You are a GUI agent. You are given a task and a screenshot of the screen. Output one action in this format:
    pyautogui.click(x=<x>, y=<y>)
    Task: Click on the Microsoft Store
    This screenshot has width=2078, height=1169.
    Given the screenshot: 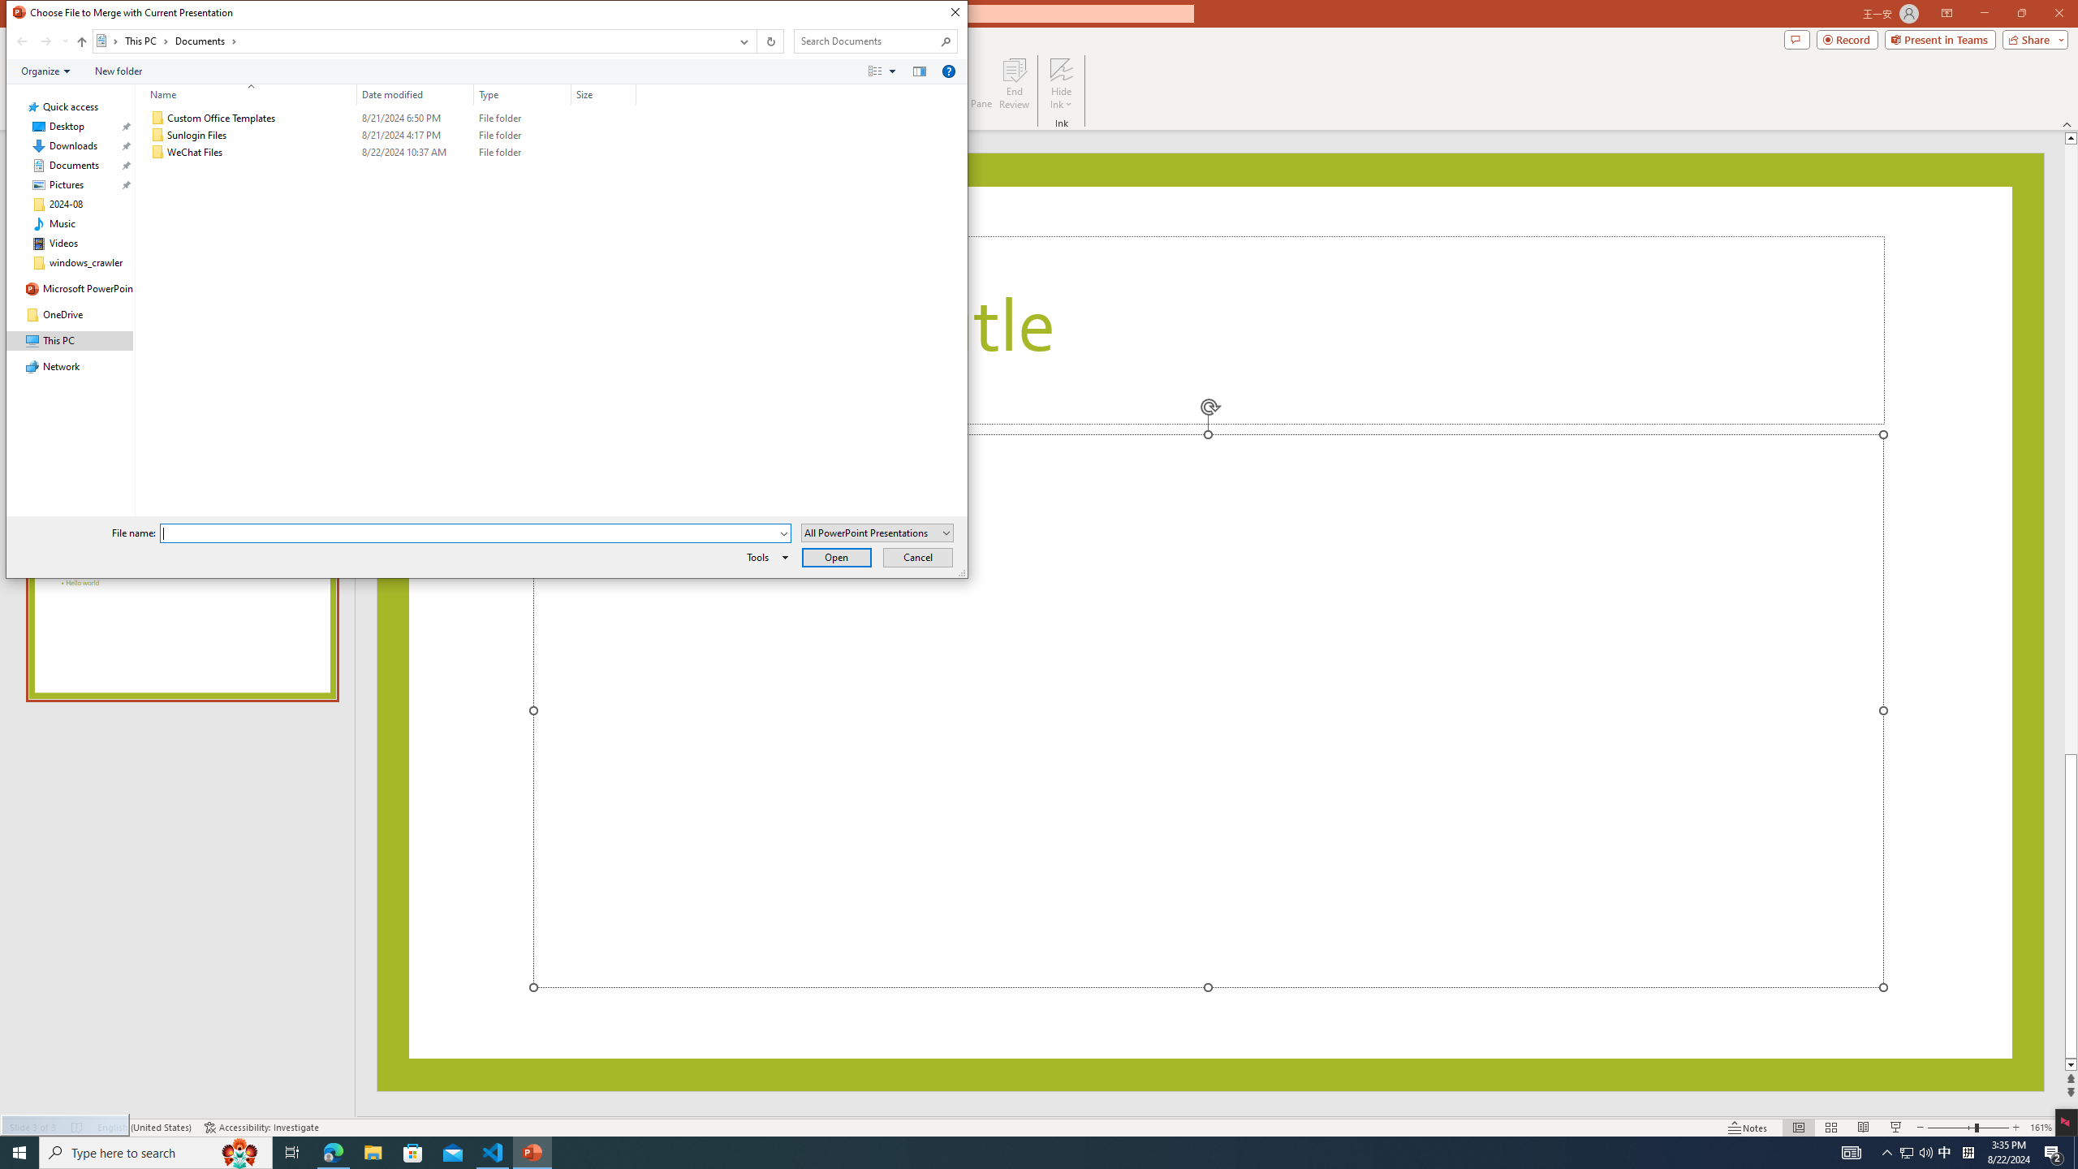 What is the action you would take?
    pyautogui.click(x=1945, y=1153)
    